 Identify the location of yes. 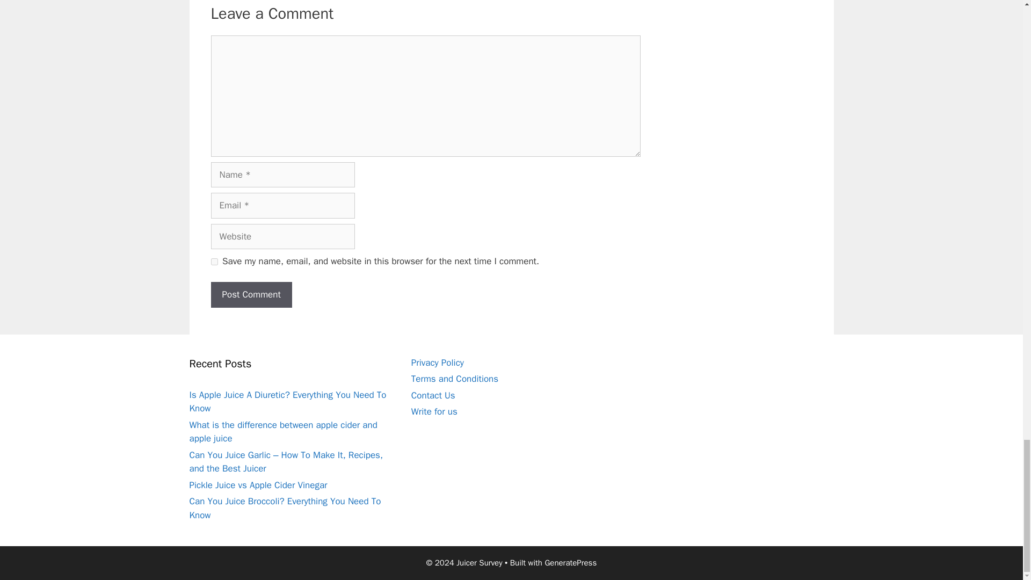
(214, 261).